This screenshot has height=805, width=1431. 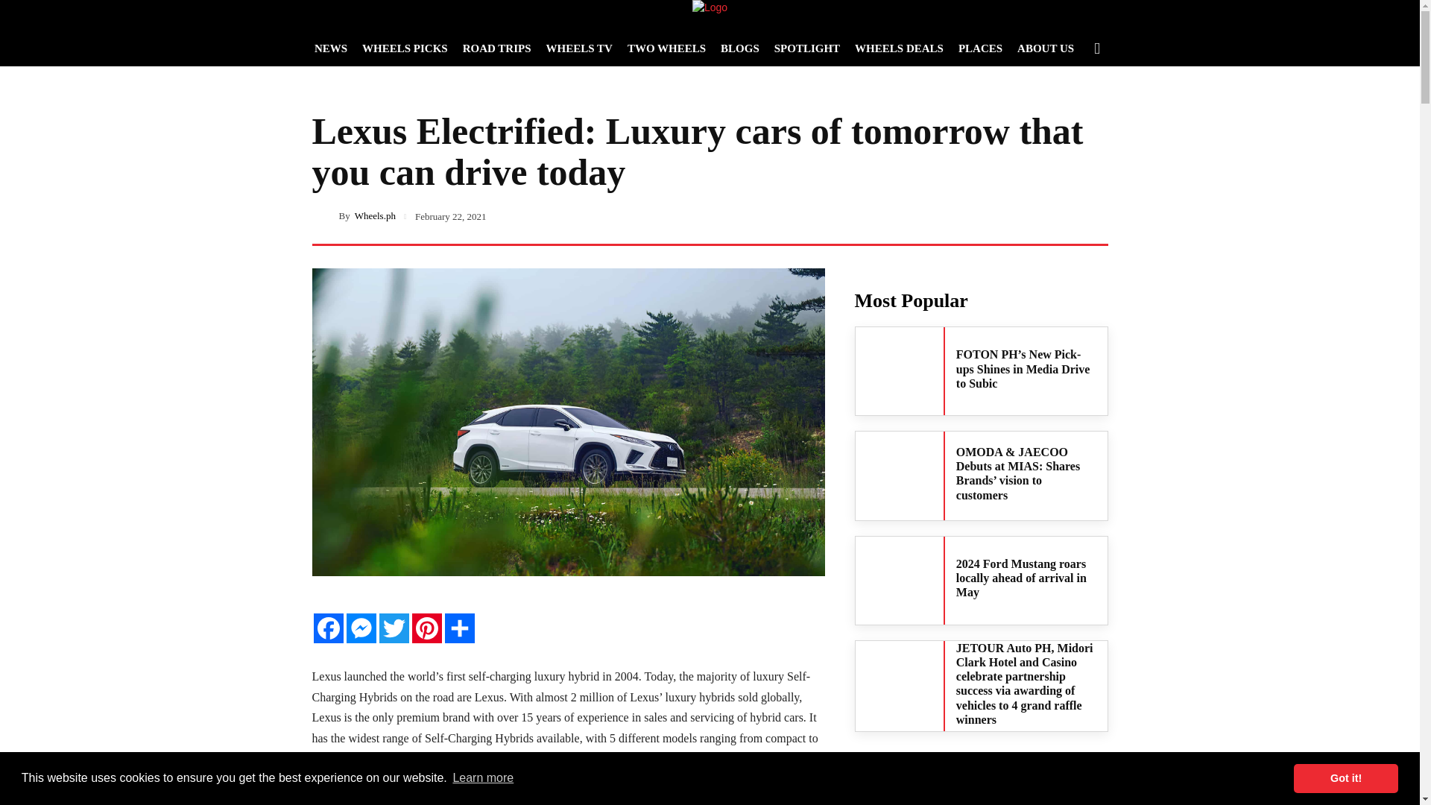 What do you see at coordinates (496, 48) in the screenshot?
I see `ROAD TRIPS` at bounding box center [496, 48].